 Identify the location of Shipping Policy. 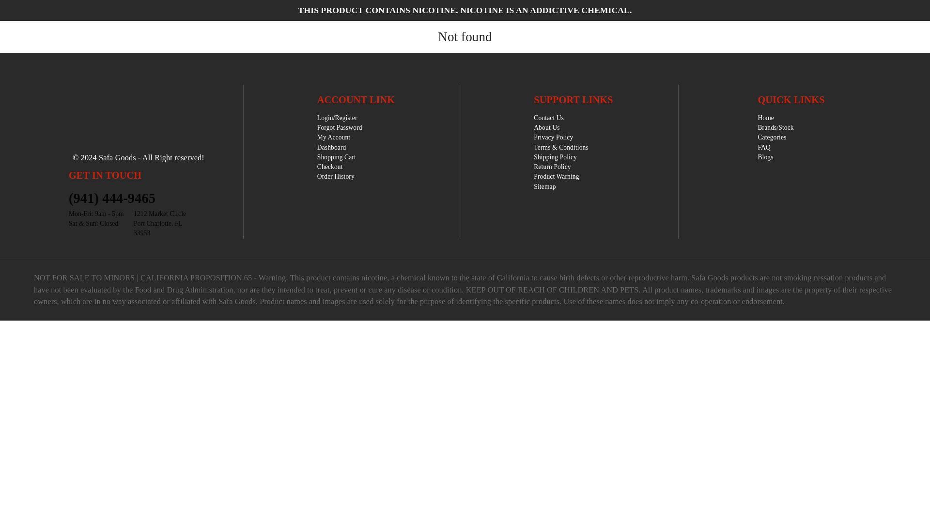
(561, 157).